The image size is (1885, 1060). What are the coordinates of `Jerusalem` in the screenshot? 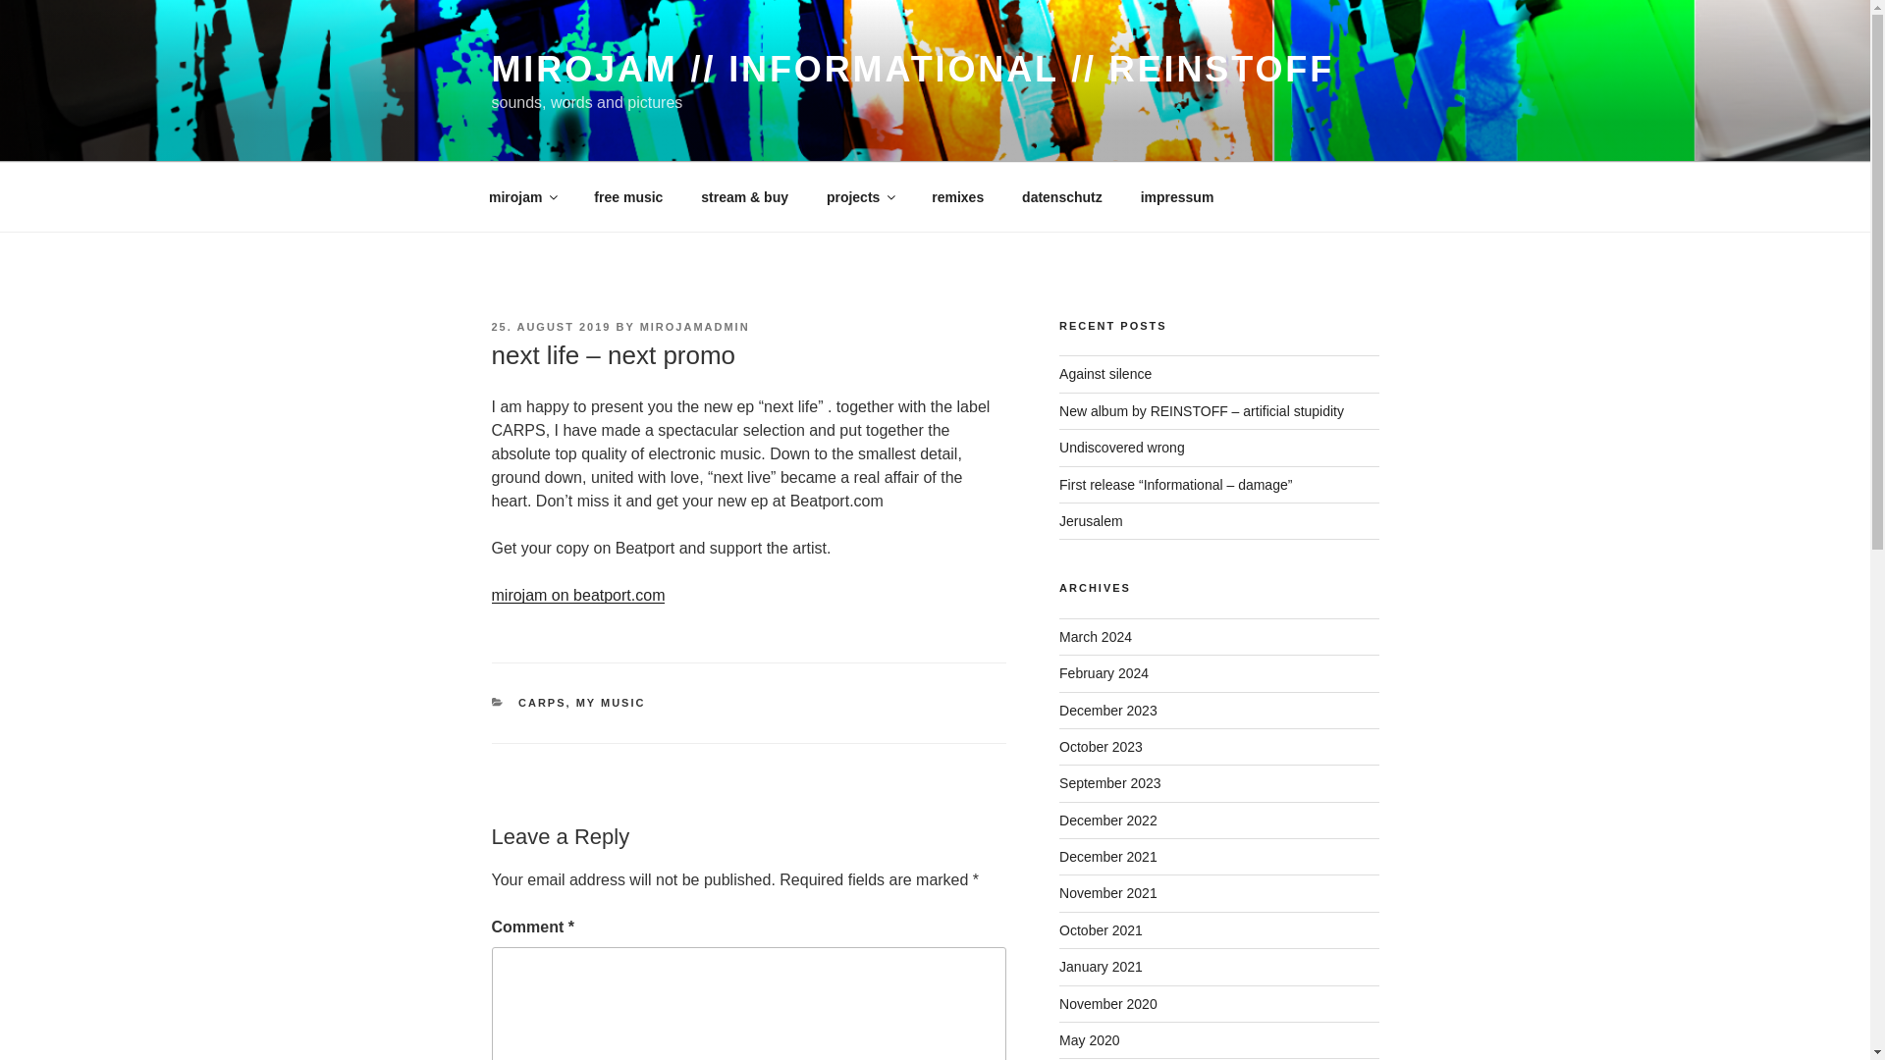 It's located at (1092, 520).